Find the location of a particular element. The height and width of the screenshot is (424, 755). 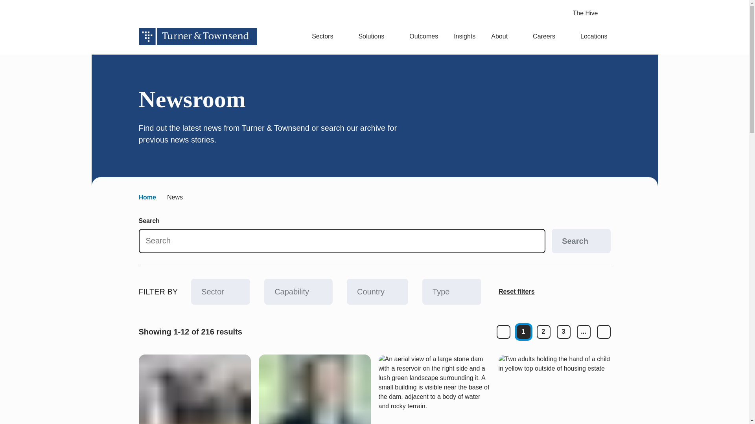

Search is located at coordinates (580, 241).